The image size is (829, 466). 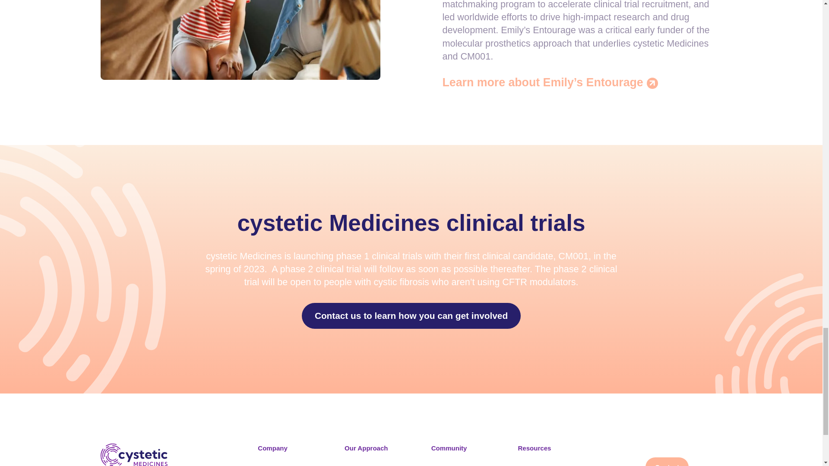 I want to click on Our Approach, so click(x=381, y=448).